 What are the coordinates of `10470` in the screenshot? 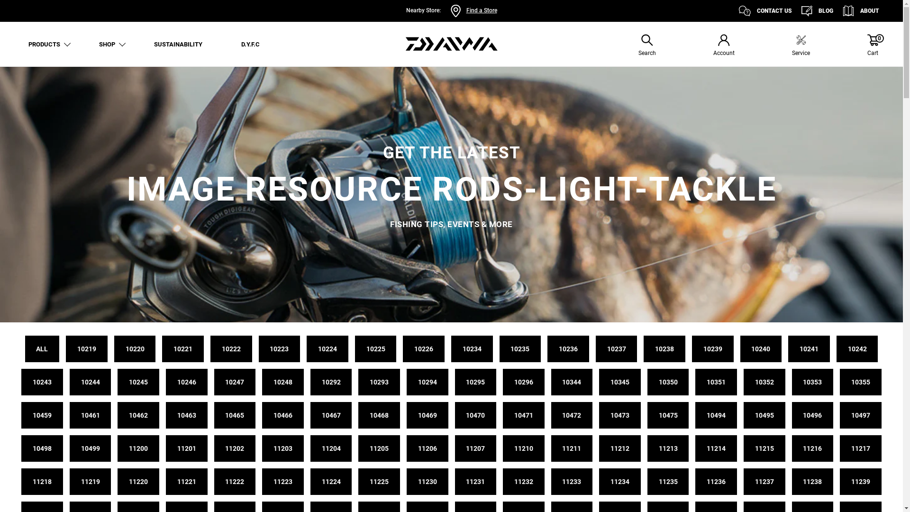 It's located at (476, 415).